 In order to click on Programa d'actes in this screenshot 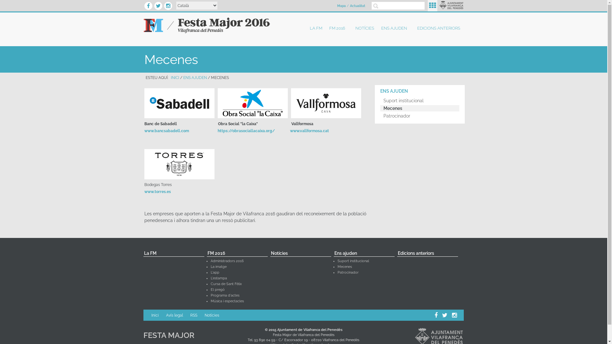, I will do `click(225, 296)`.